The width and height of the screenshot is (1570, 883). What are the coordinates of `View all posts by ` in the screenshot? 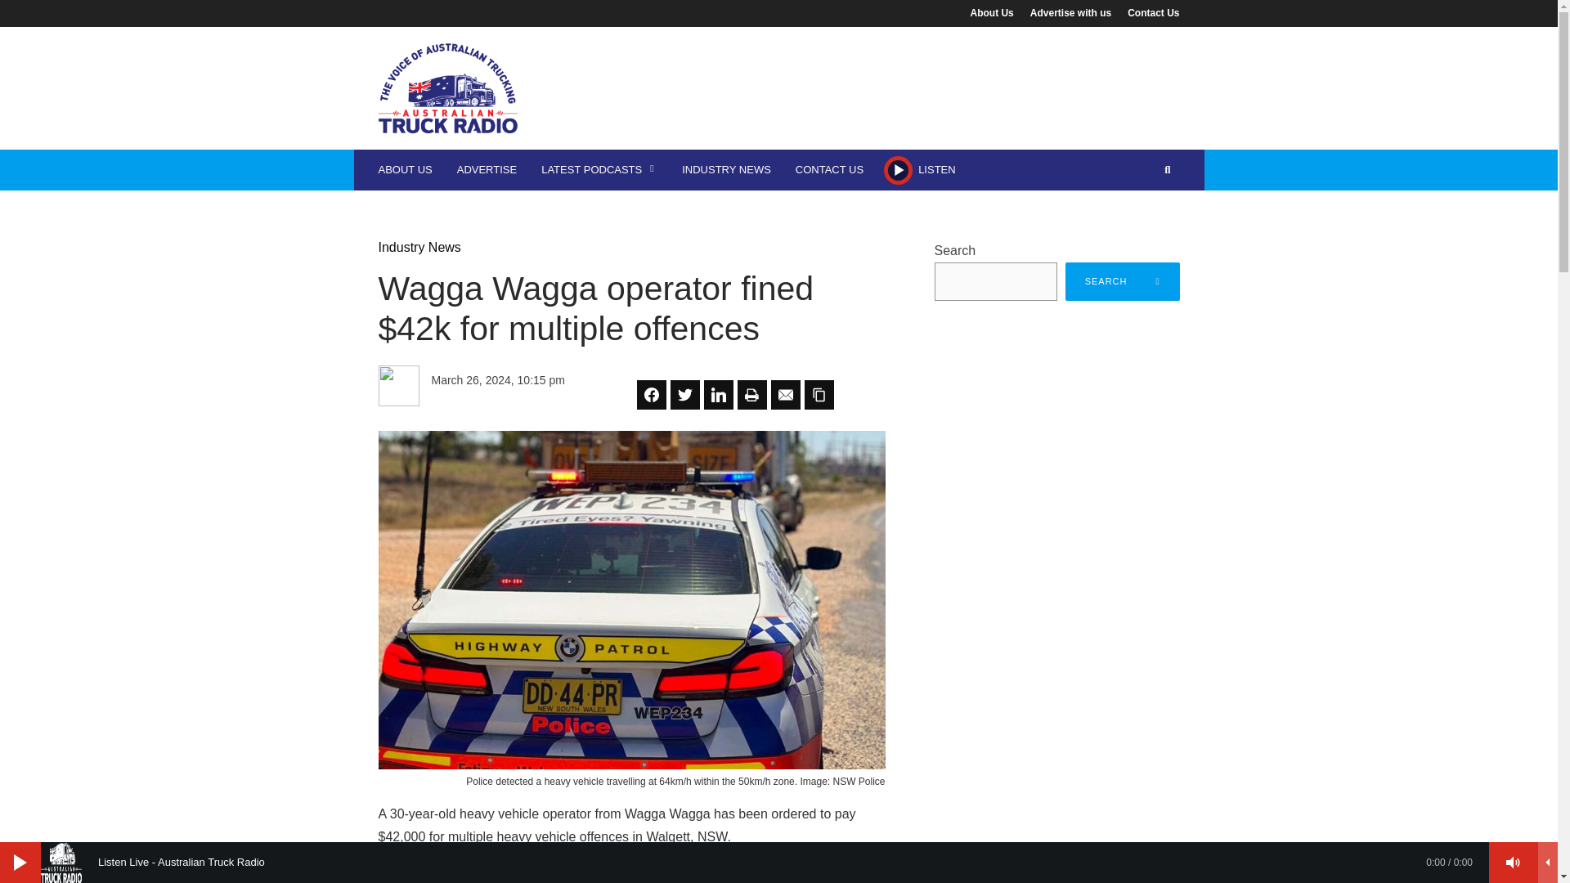 It's located at (502, 370).